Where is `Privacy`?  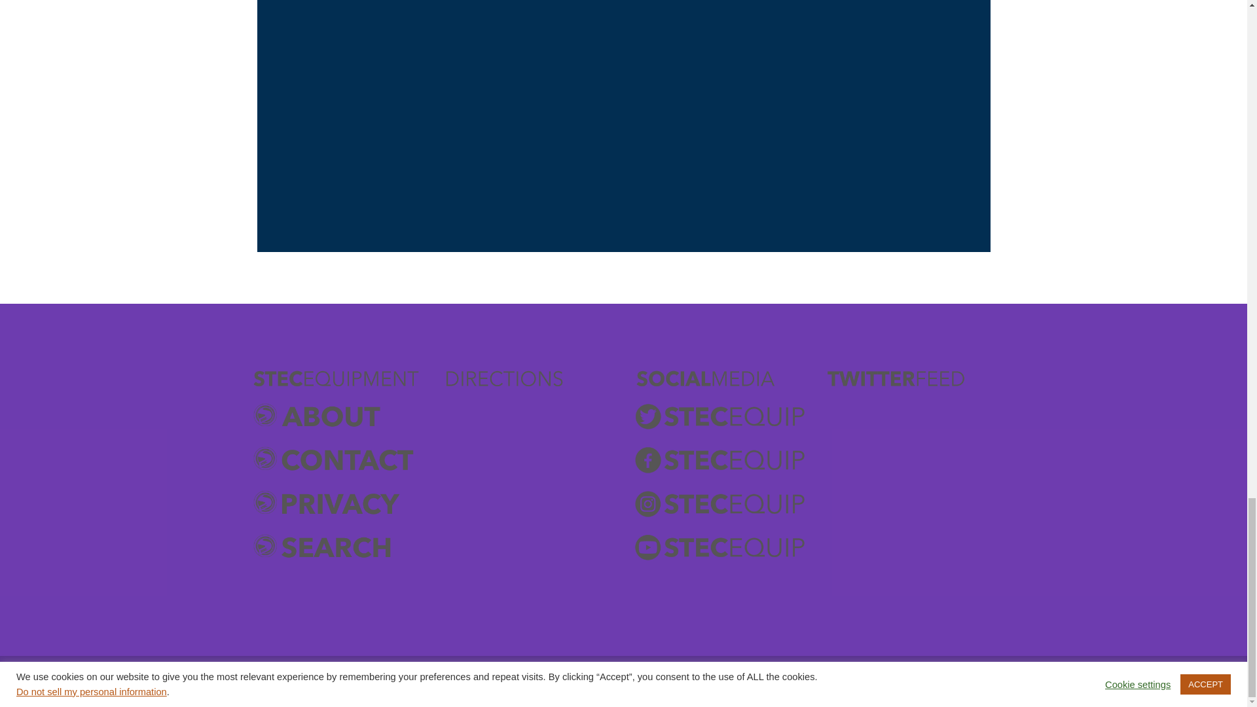
Privacy is located at coordinates (337, 503).